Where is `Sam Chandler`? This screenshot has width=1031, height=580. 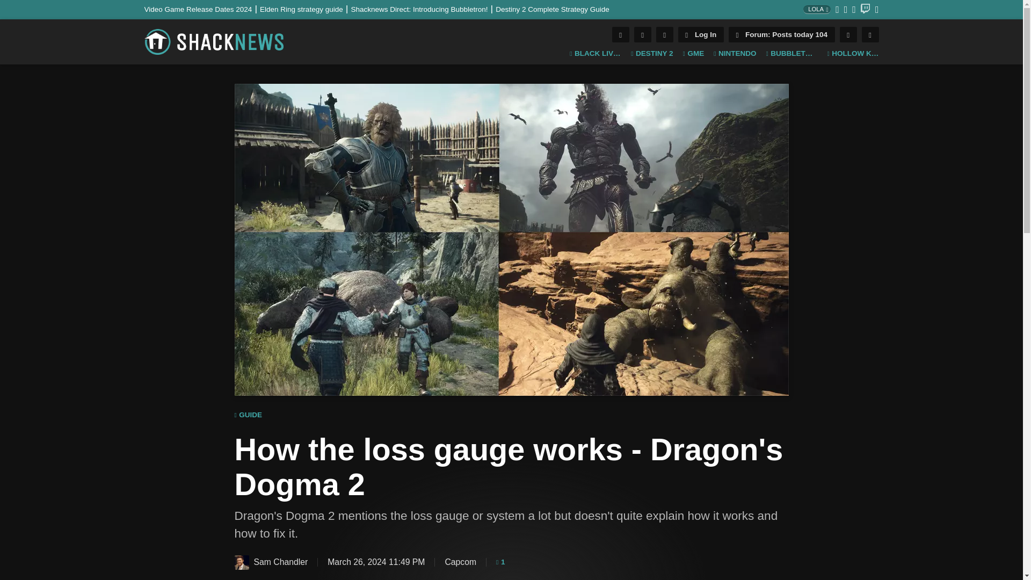 Sam Chandler is located at coordinates (241, 562).